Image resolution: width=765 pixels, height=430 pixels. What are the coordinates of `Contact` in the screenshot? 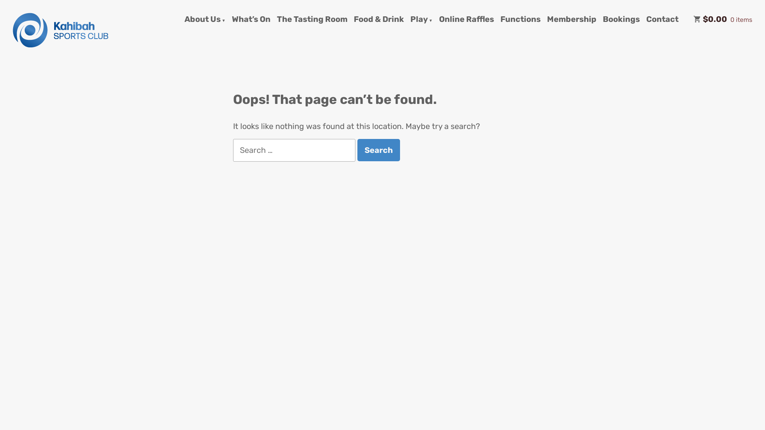 It's located at (662, 20).